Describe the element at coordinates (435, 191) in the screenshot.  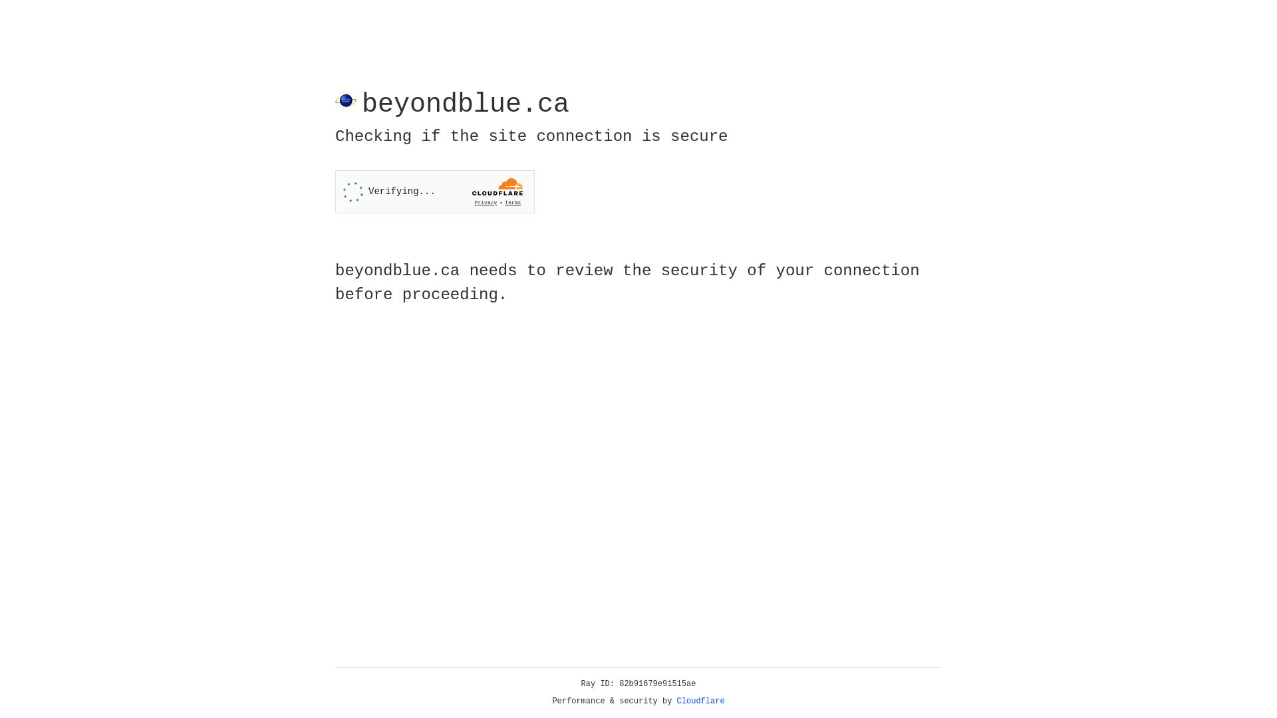
I see `Widget containing a Cloudflare security challenge` at that location.